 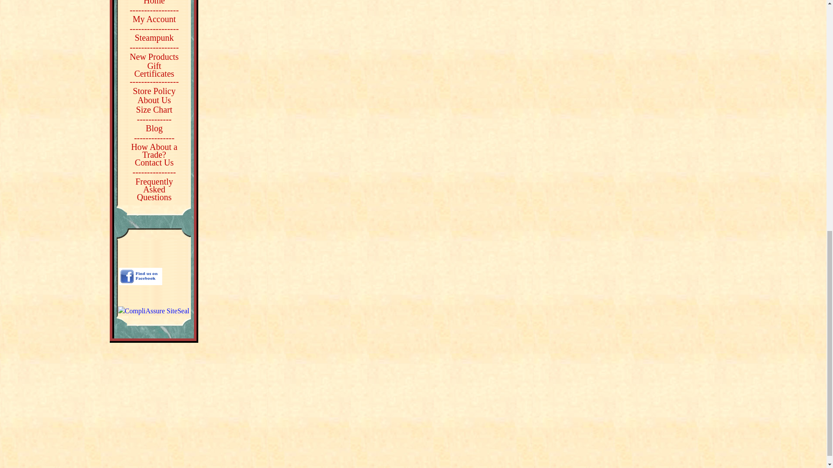 What do you see at coordinates (154, 138) in the screenshot?
I see `--------------` at bounding box center [154, 138].